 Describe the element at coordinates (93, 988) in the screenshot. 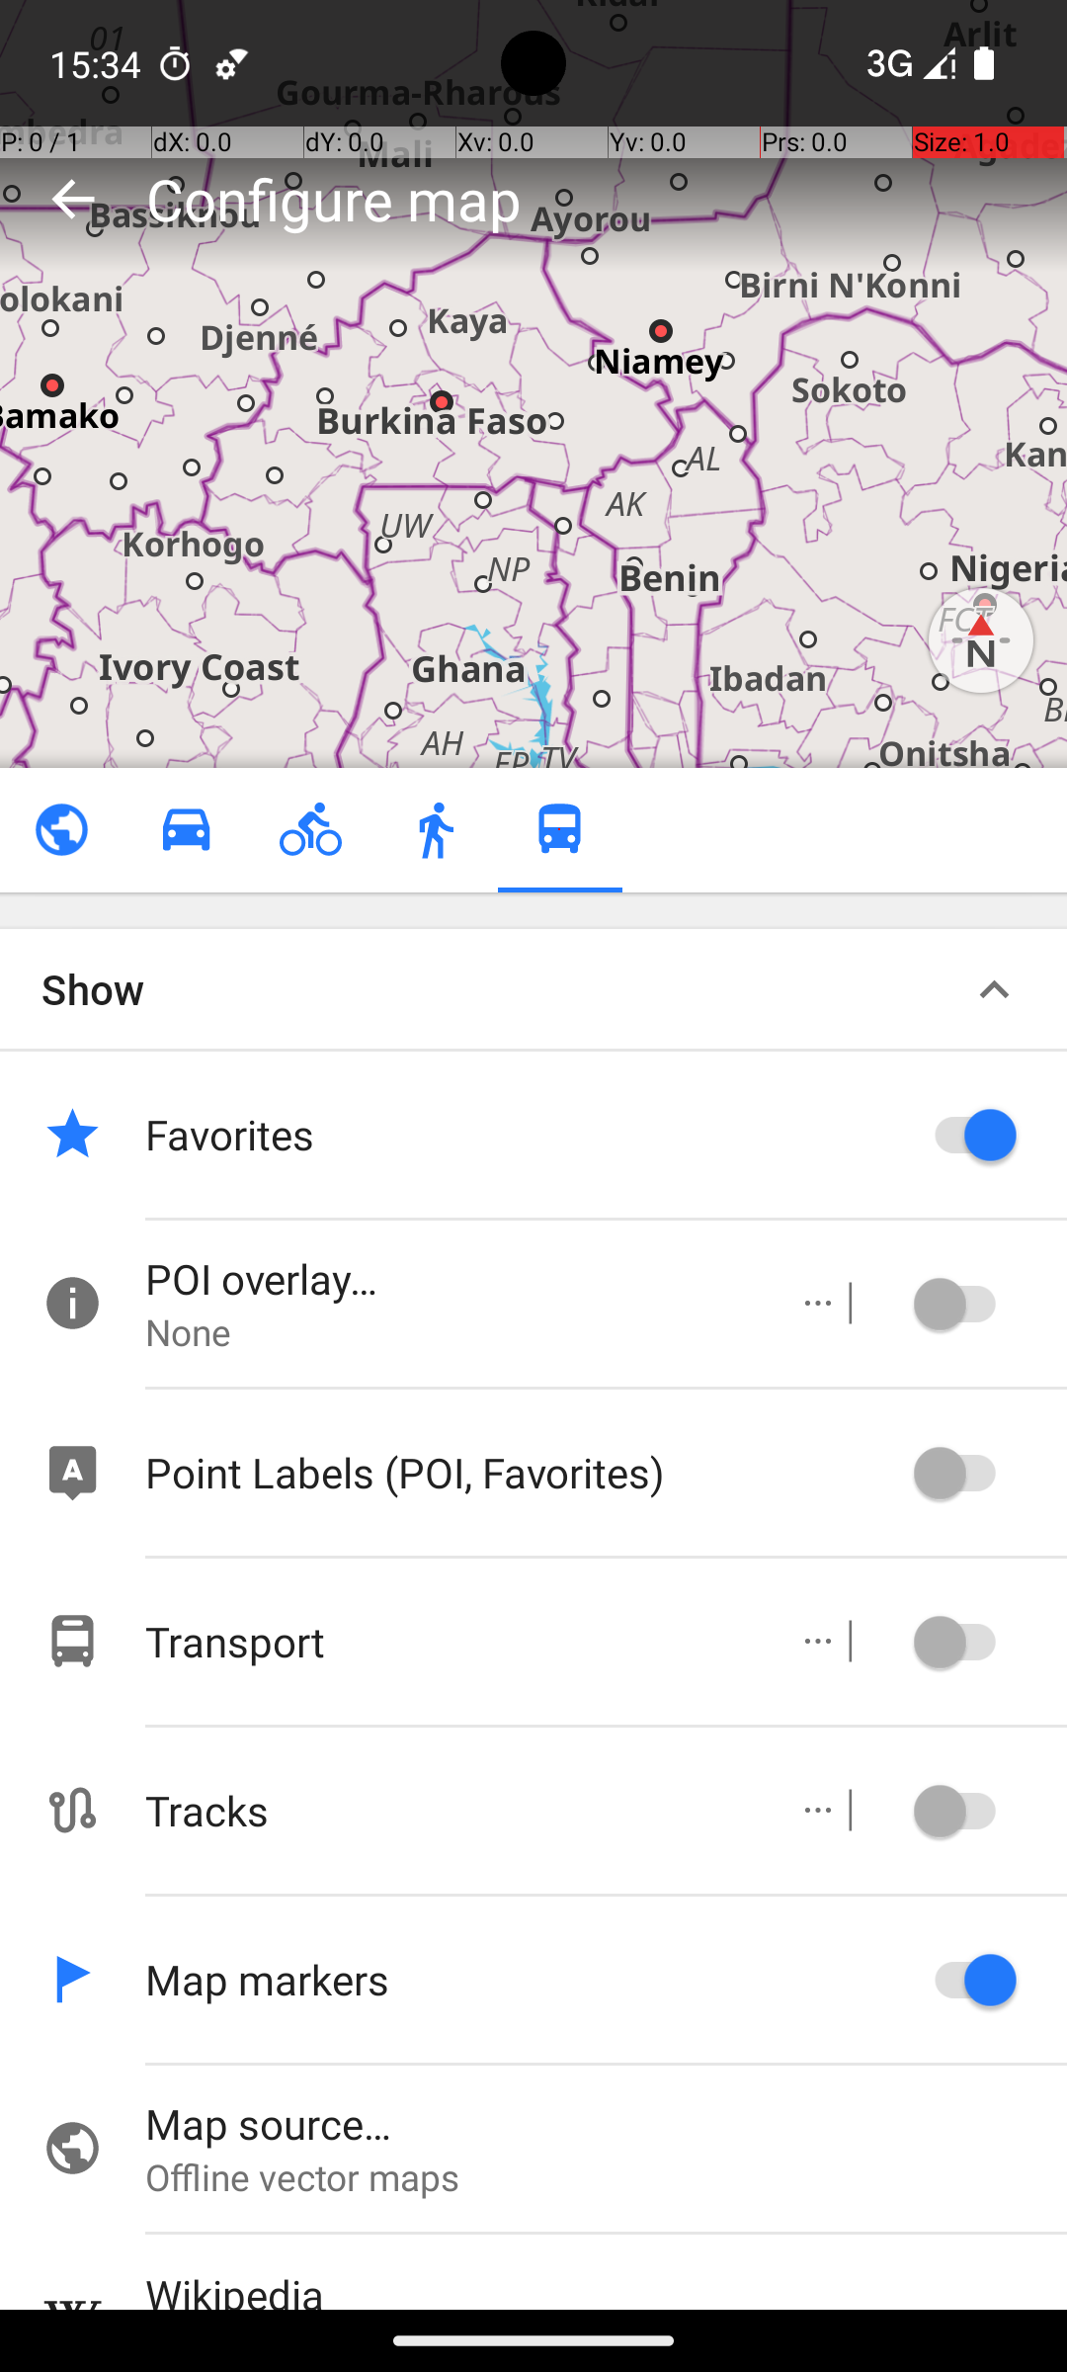

I see `Show` at that location.